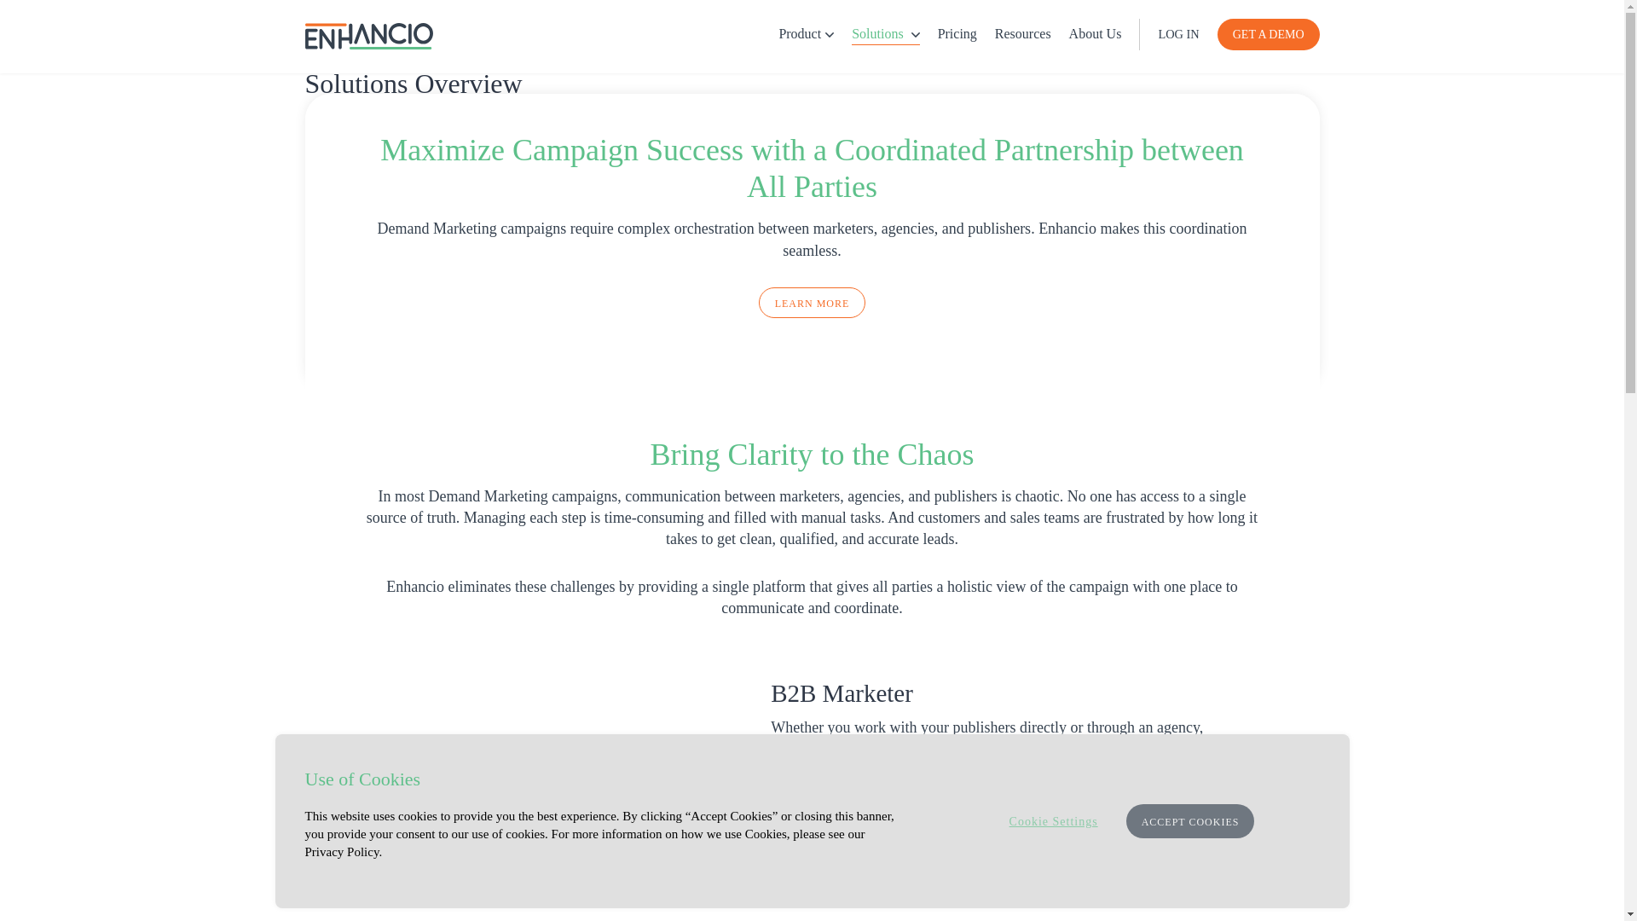 The image size is (1637, 921). Describe the element at coordinates (1023, 34) in the screenshot. I see `Resources` at that location.